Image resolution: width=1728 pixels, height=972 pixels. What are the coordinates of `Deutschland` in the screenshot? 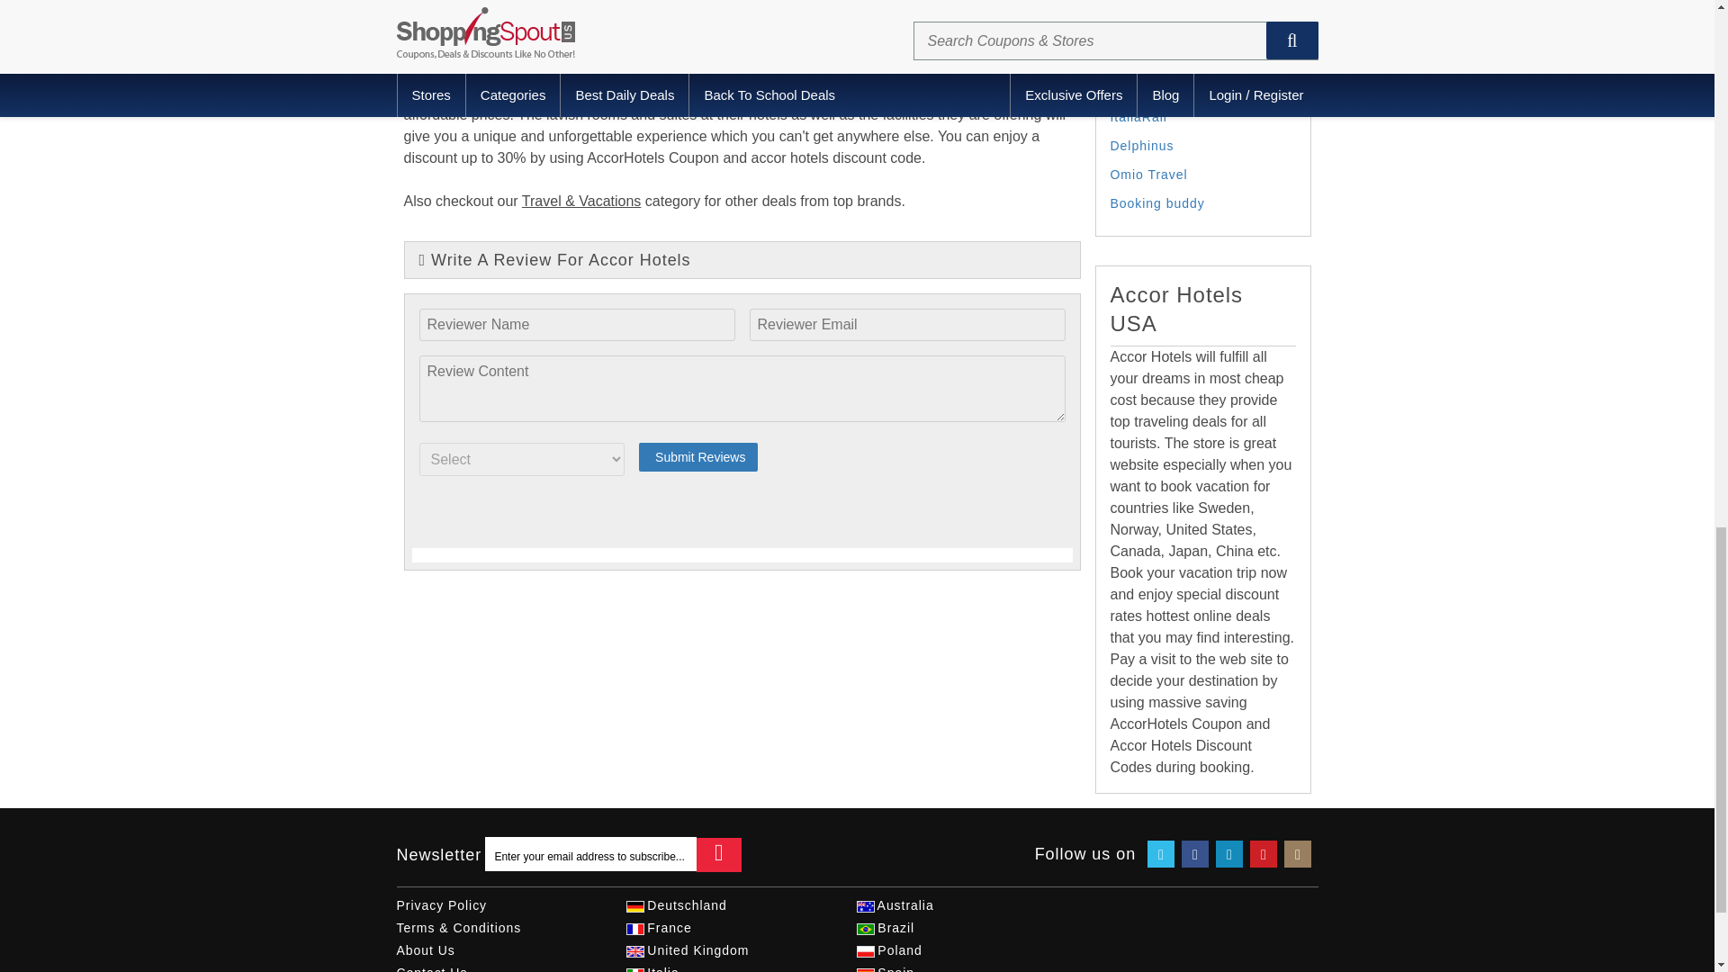 It's located at (634, 907).